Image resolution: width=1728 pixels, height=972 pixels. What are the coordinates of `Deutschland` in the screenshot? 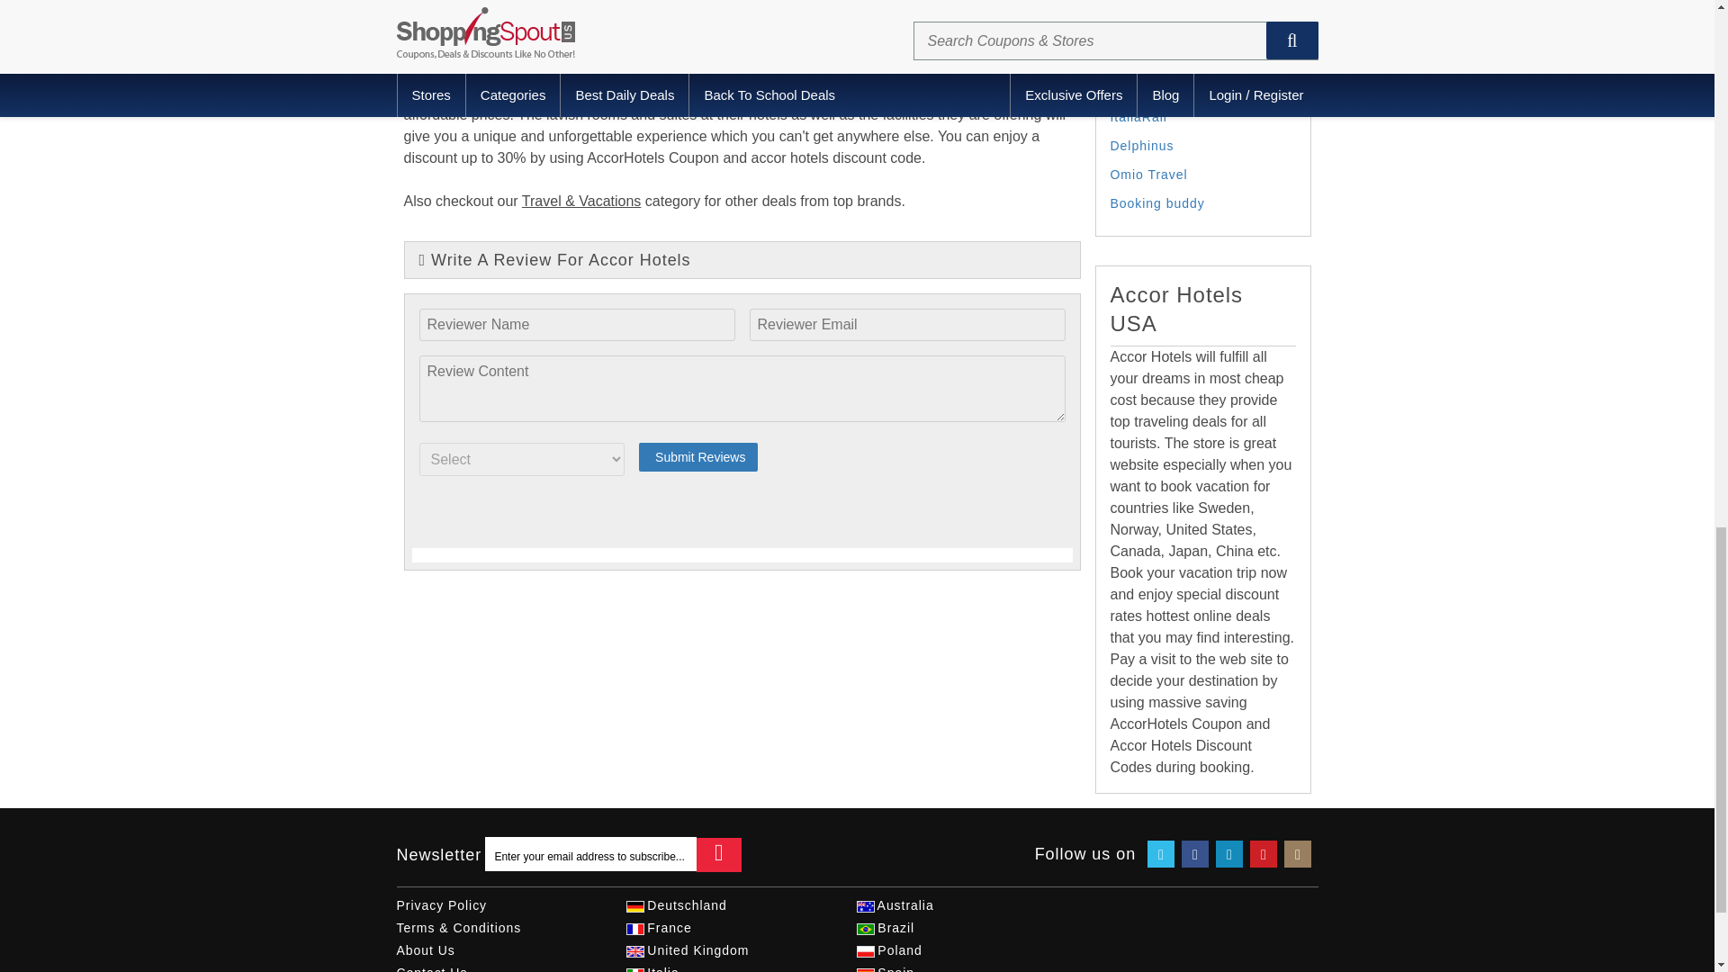 It's located at (634, 907).